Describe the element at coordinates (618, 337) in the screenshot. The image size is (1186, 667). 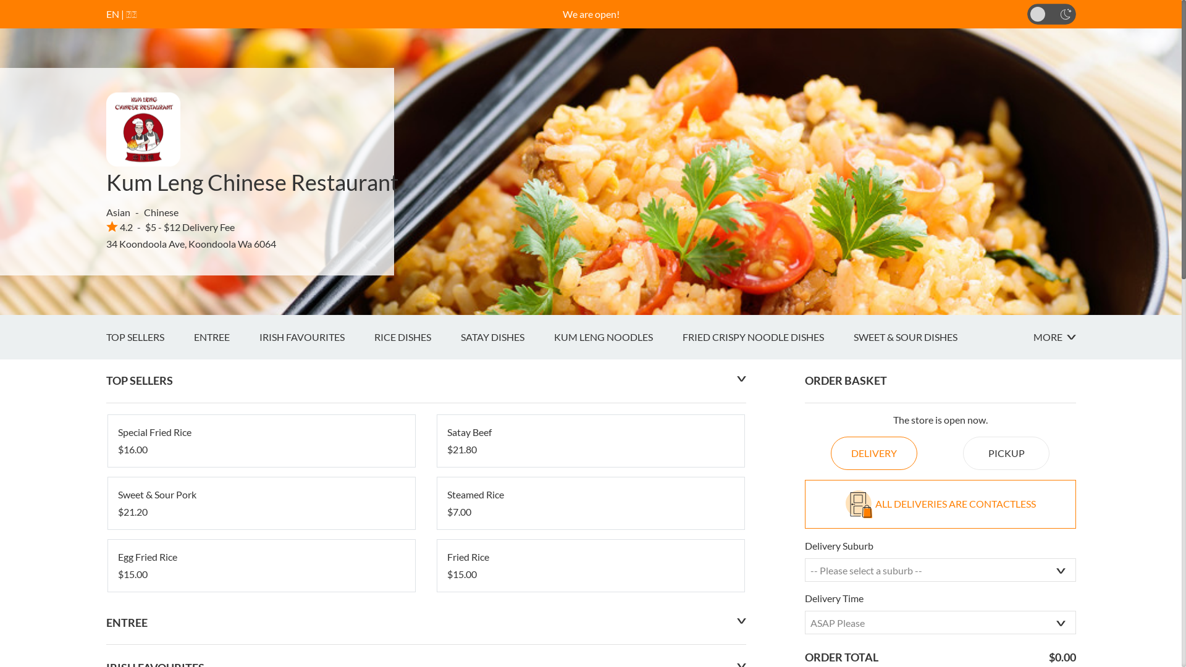
I see `KUM LENG NOODLES` at that location.